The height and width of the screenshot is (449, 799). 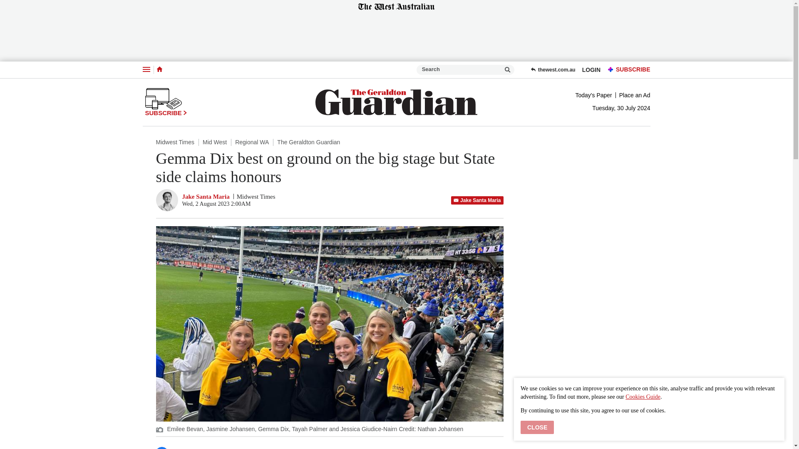 What do you see at coordinates (553, 69) in the screenshot?
I see `thewest.com.au` at bounding box center [553, 69].